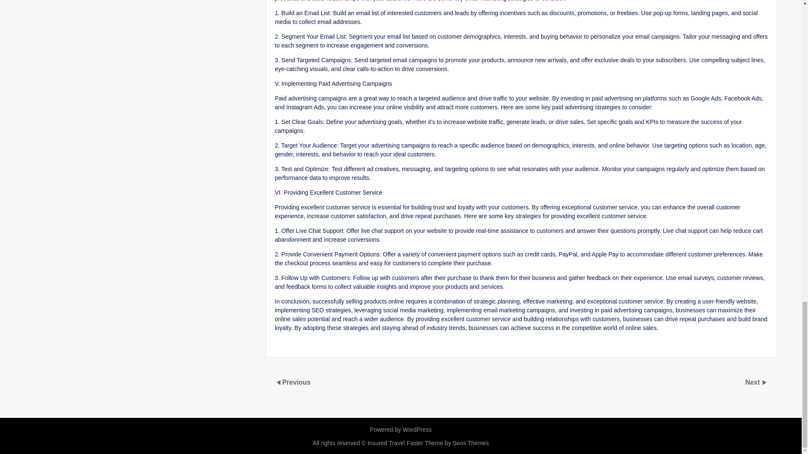  What do you see at coordinates (512, 347) in the screenshot?
I see `Successfully` at bounding box center [512, 347].